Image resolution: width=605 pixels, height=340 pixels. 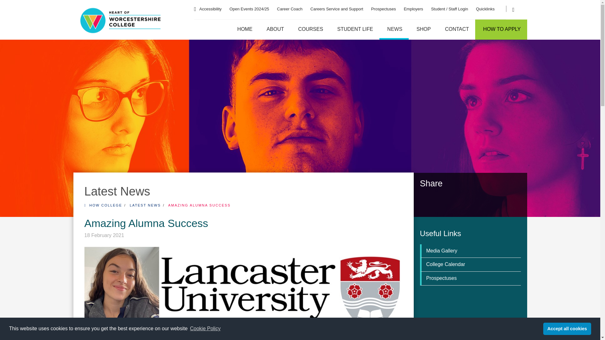 I want to click on Cookie Policy, so click(x=205, y=329).